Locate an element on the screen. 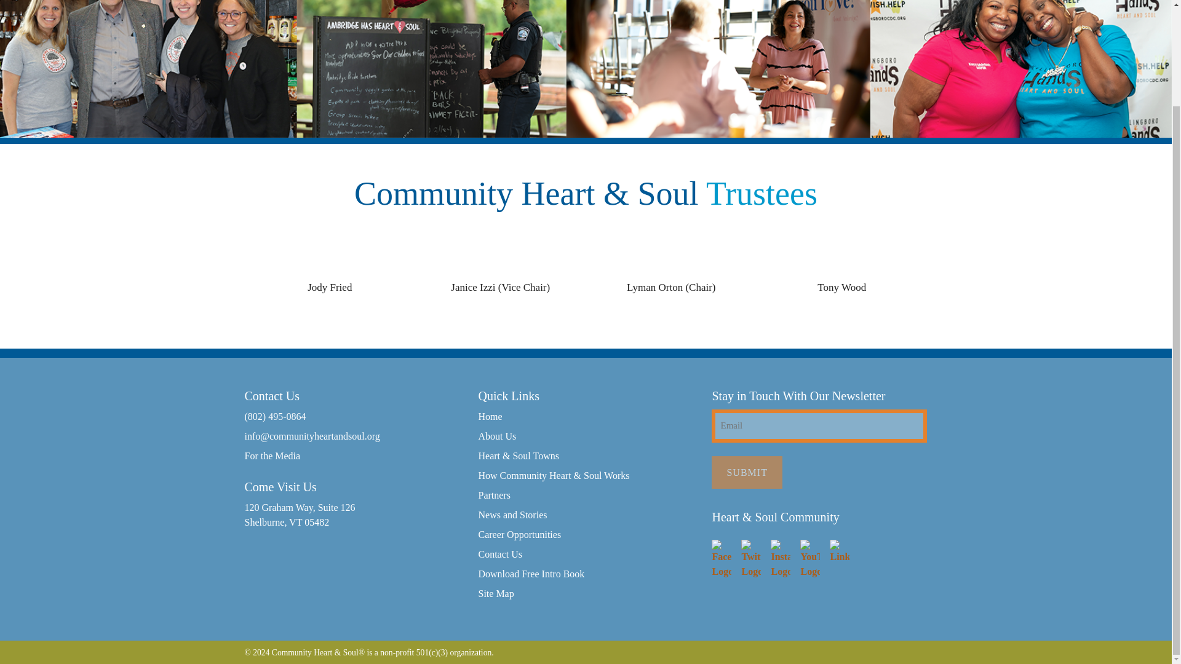 This screenshot has width=1181, height=664. Jody Fried is located at coordinates (330, 287).